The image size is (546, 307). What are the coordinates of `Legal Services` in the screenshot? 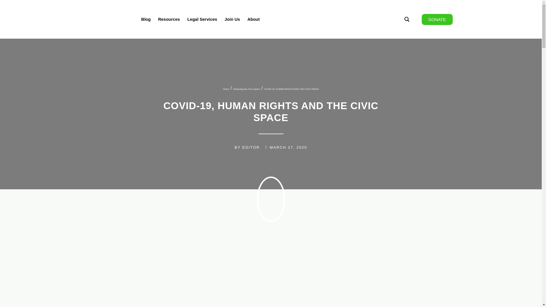 It's located at (202, 19).